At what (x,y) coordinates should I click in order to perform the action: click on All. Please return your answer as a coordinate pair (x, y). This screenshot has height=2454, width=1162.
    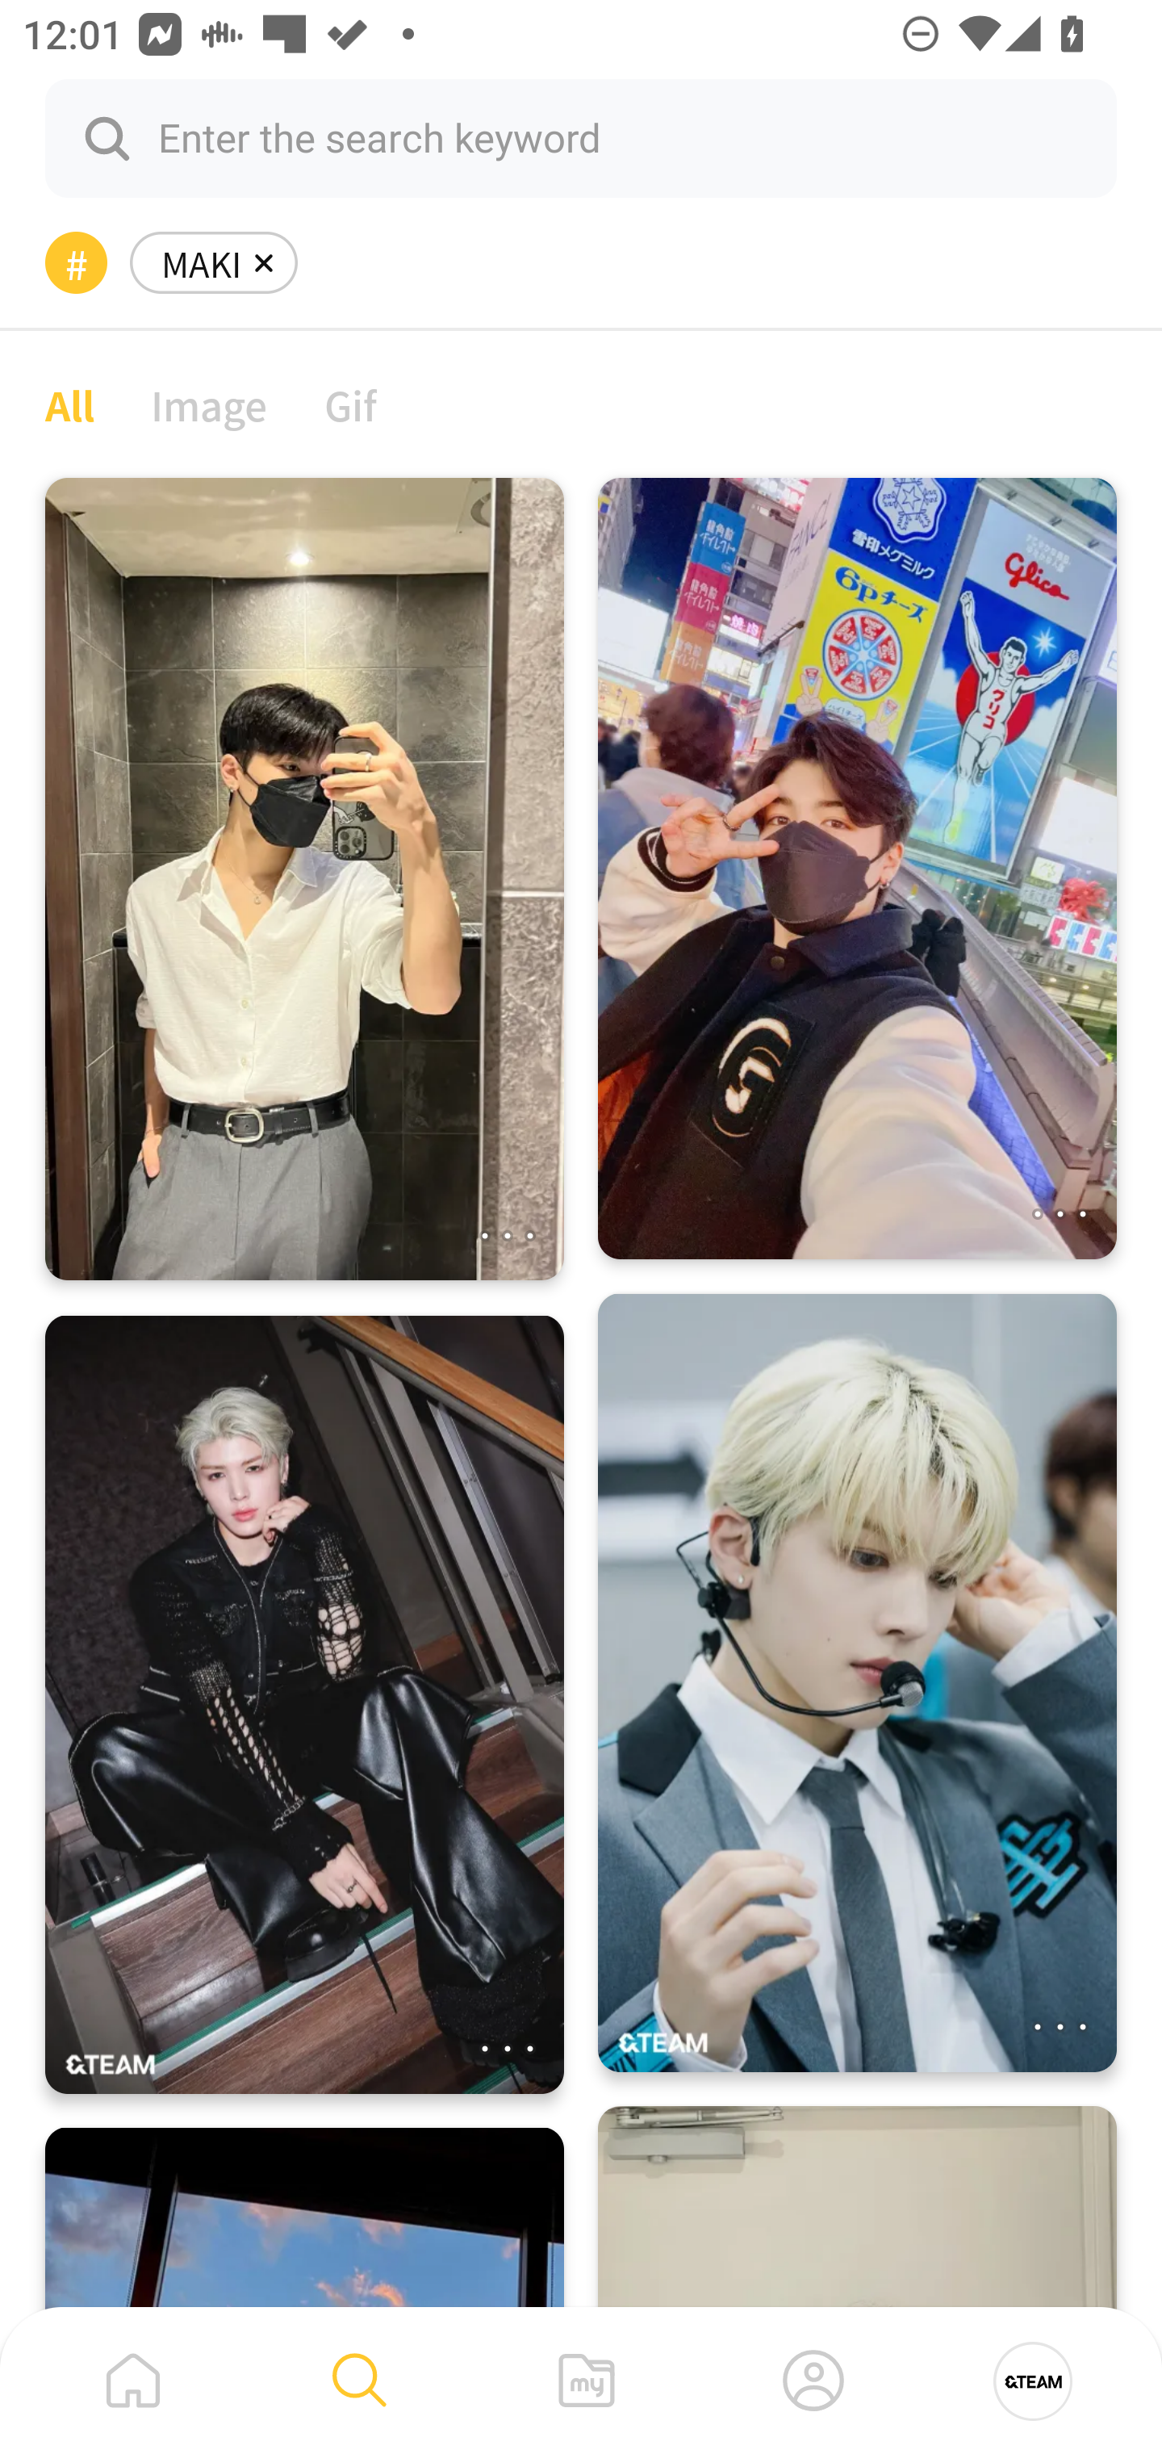
    Looking at the image, I should click on (69, 404).